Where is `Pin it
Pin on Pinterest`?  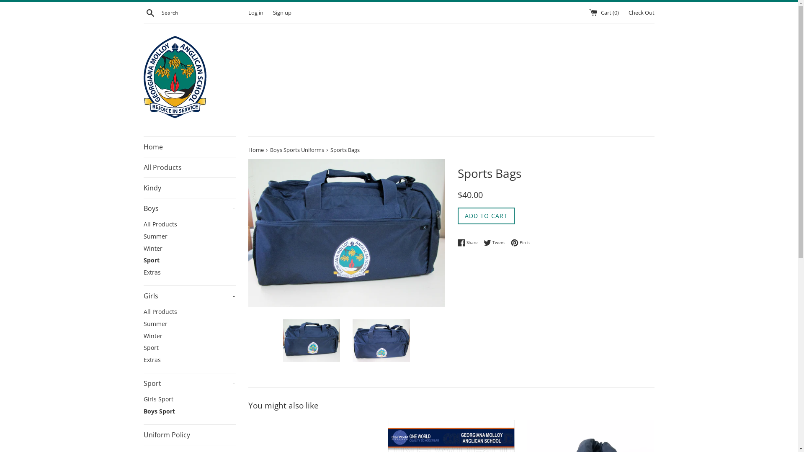
Pin it
Pin on Pinterest is located at coordinates (521, 243).